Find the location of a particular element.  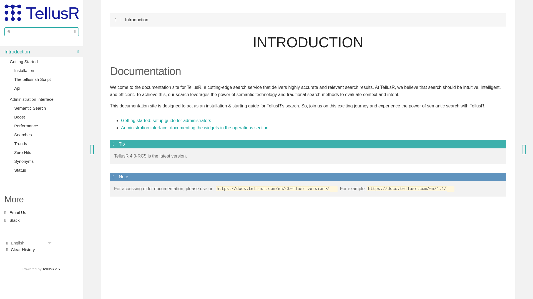

Api is located at coordinates (44, 88).